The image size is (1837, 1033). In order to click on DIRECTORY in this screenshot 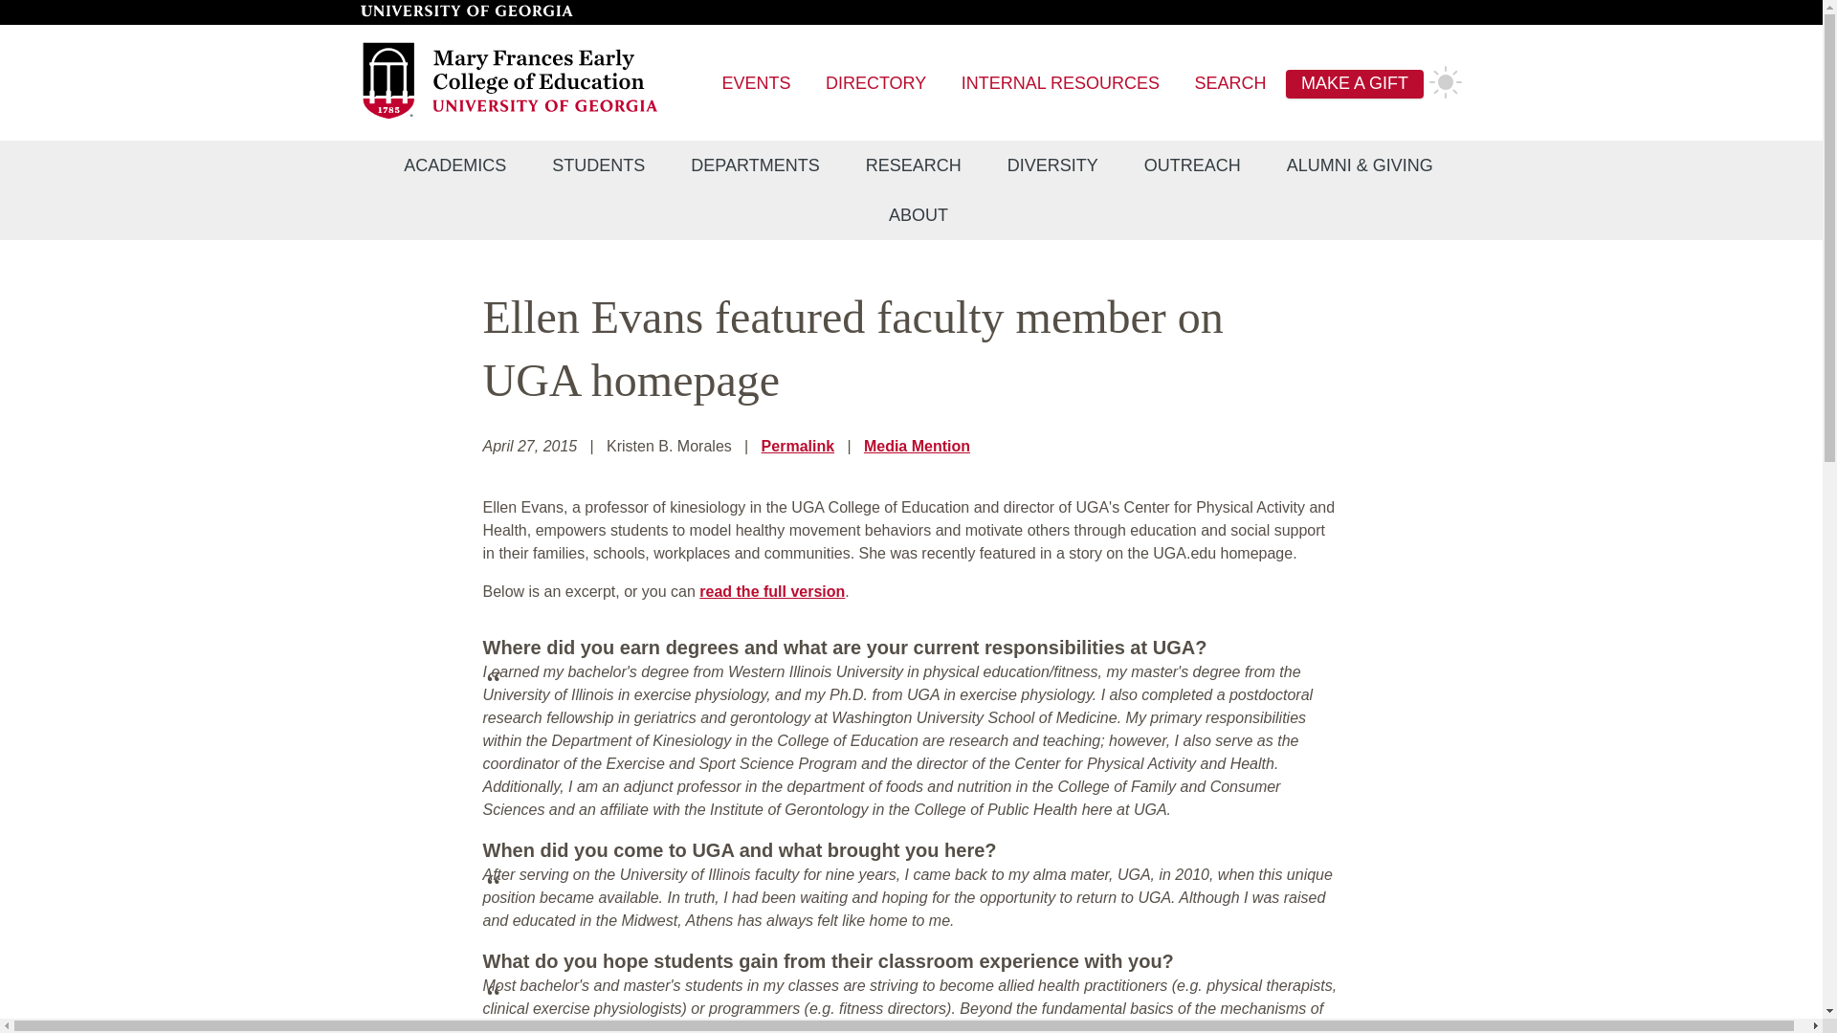, I will do `click(874, 84)`.